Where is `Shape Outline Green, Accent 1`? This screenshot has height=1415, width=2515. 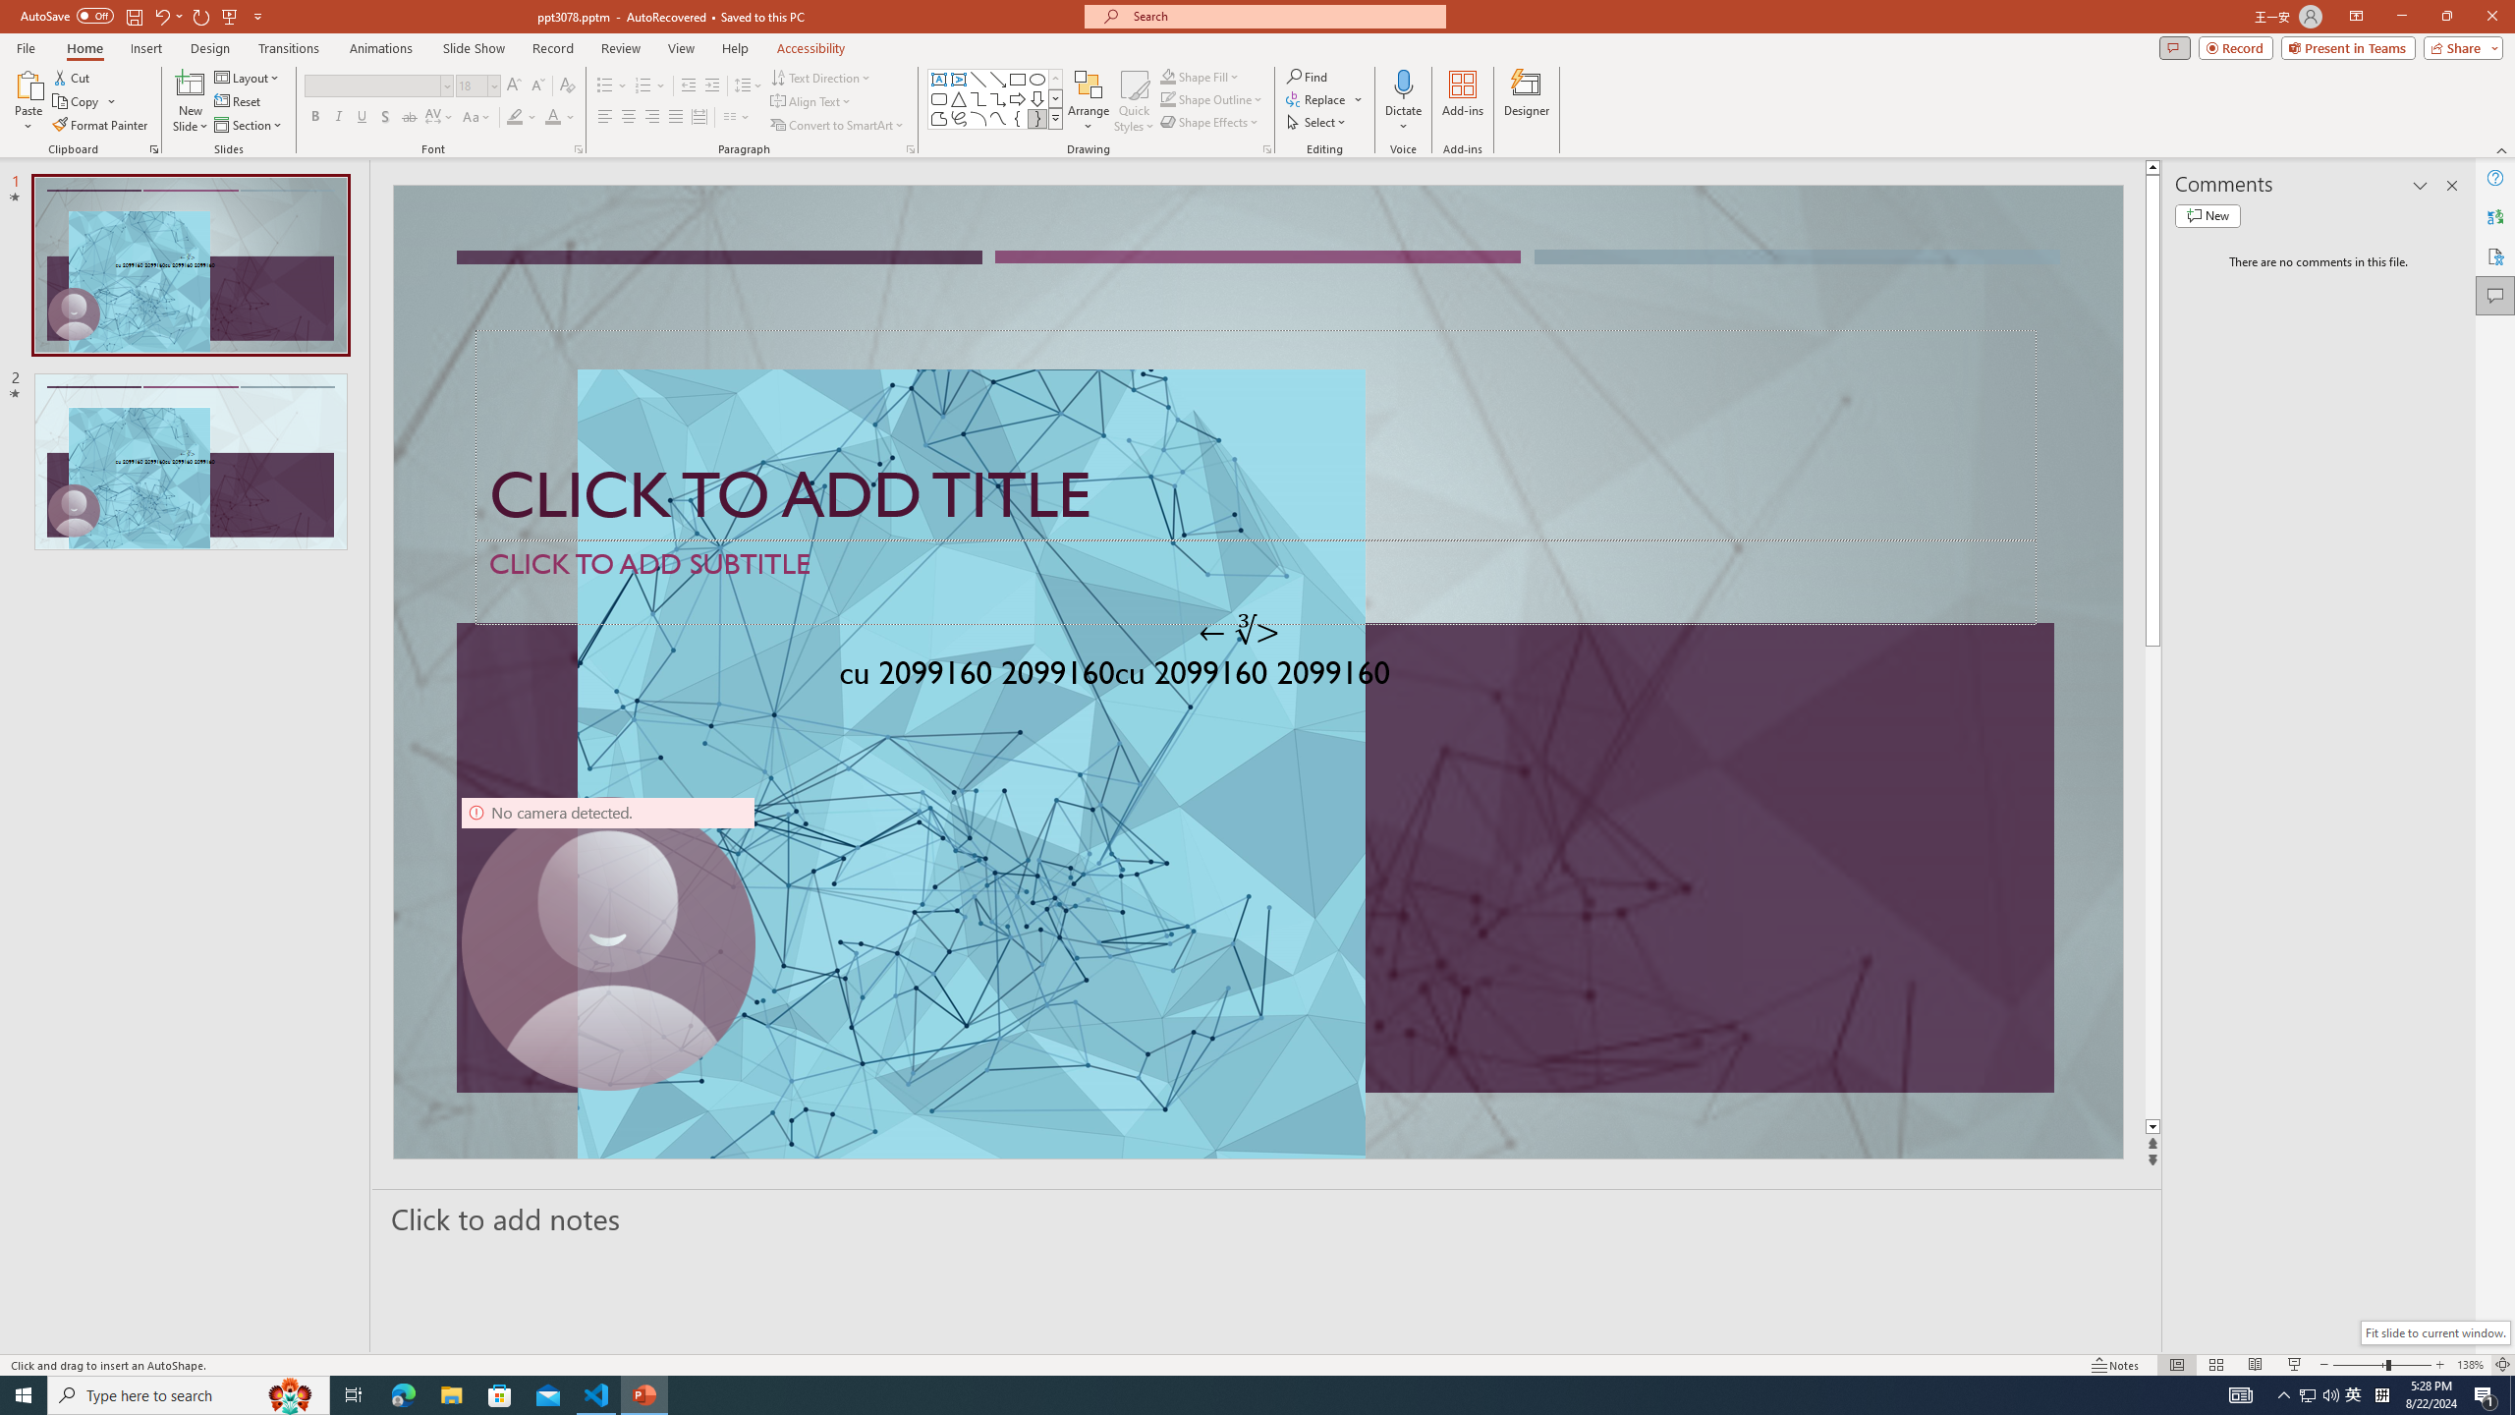 Shape Outline Green, Accent 1 is located at coordinates (1167, 98).